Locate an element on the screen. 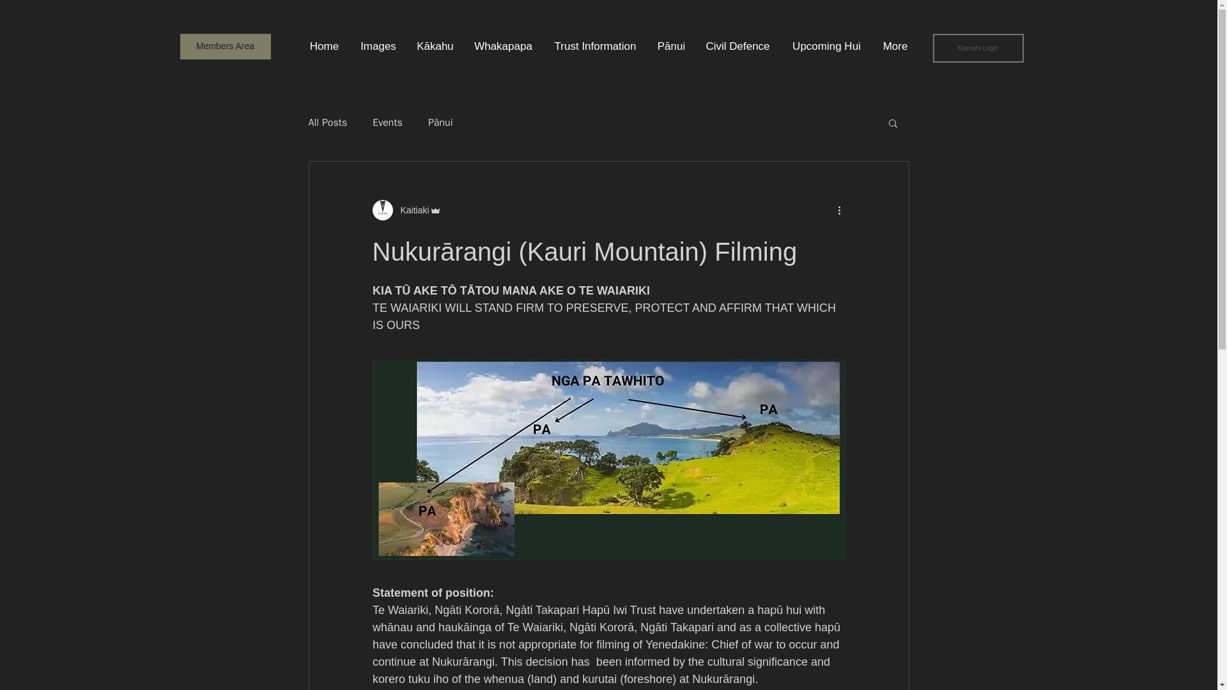  Trust Information is located at coordinates (596, 46).